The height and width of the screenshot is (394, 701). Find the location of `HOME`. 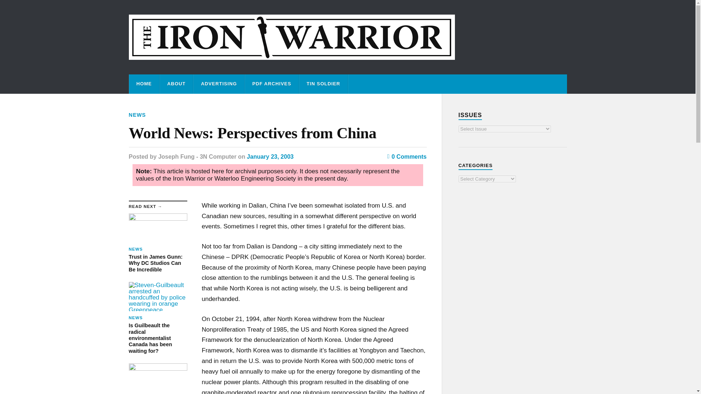

HOME is located at coordinates (137, 115).